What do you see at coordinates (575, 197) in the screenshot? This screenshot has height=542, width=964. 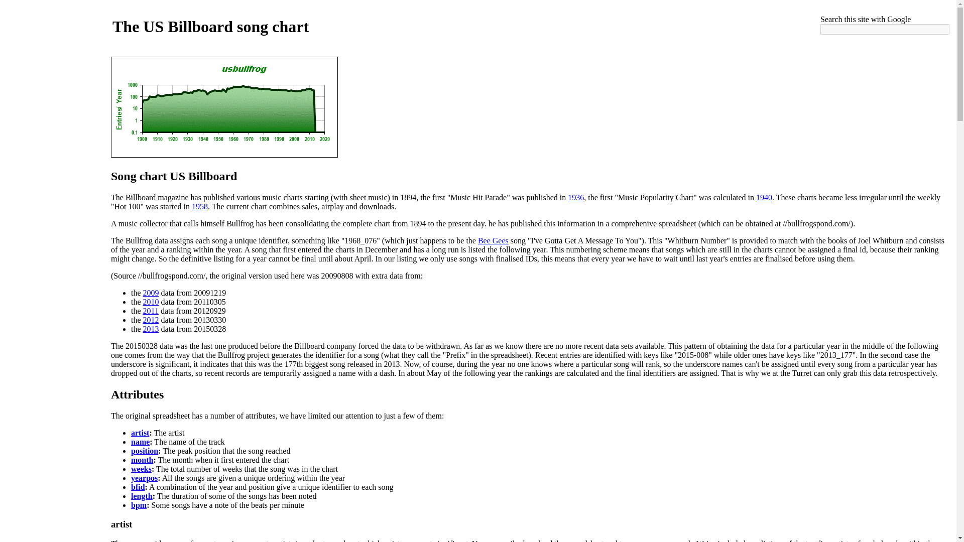 I see `1936` at bounding box center [575, 197].